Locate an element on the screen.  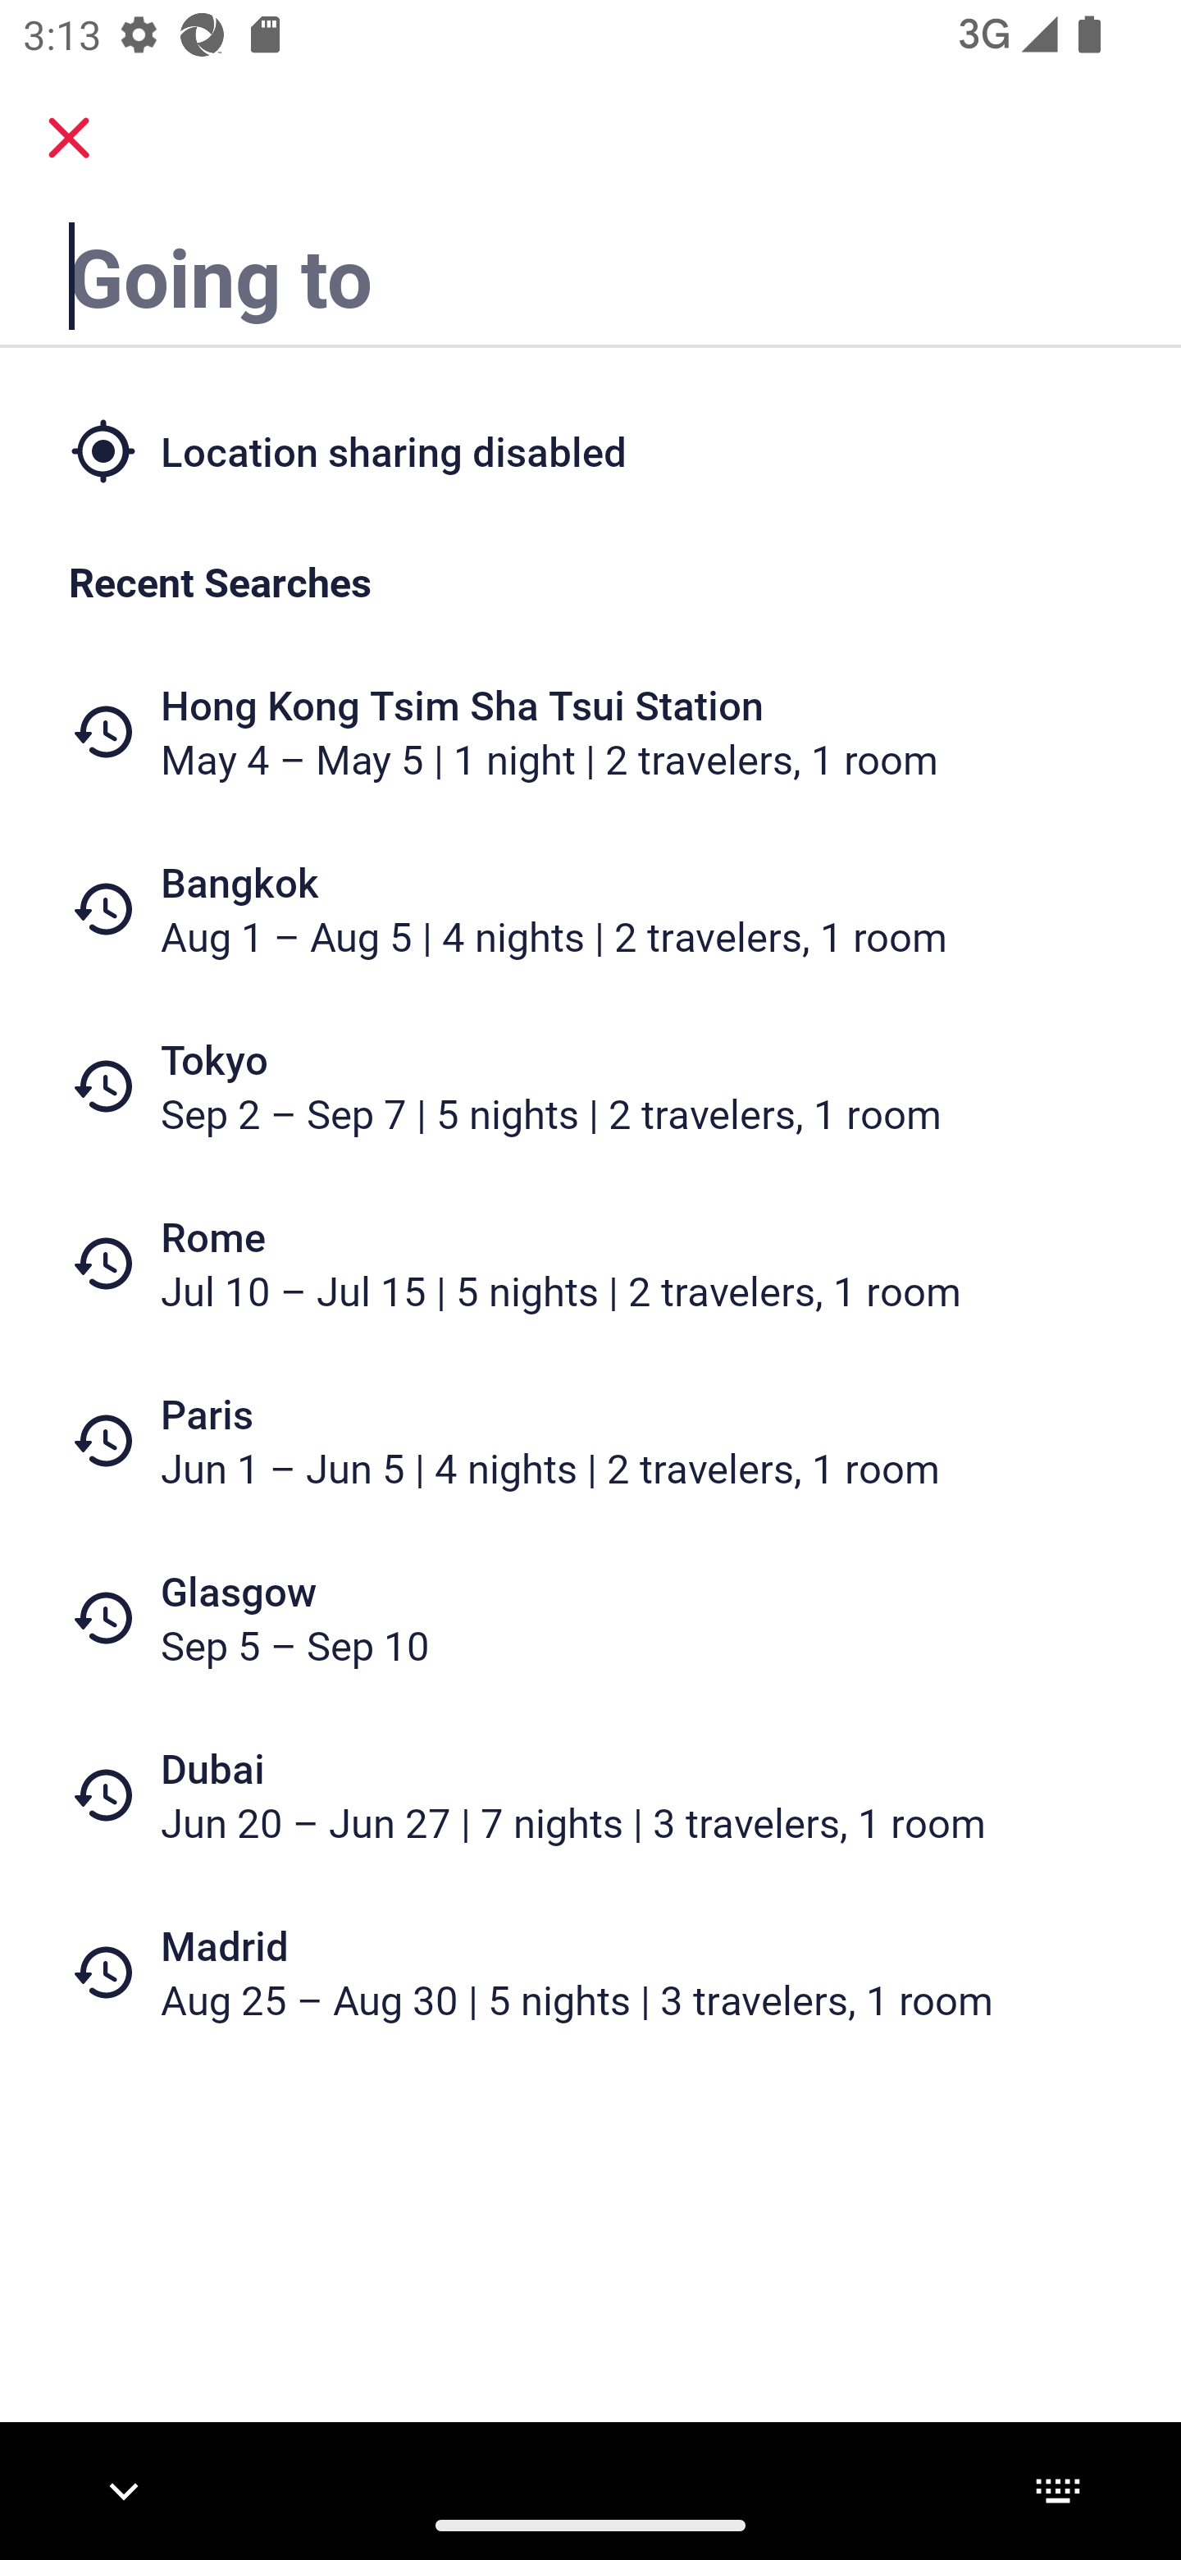
close. is located at coordinates (69, 138).